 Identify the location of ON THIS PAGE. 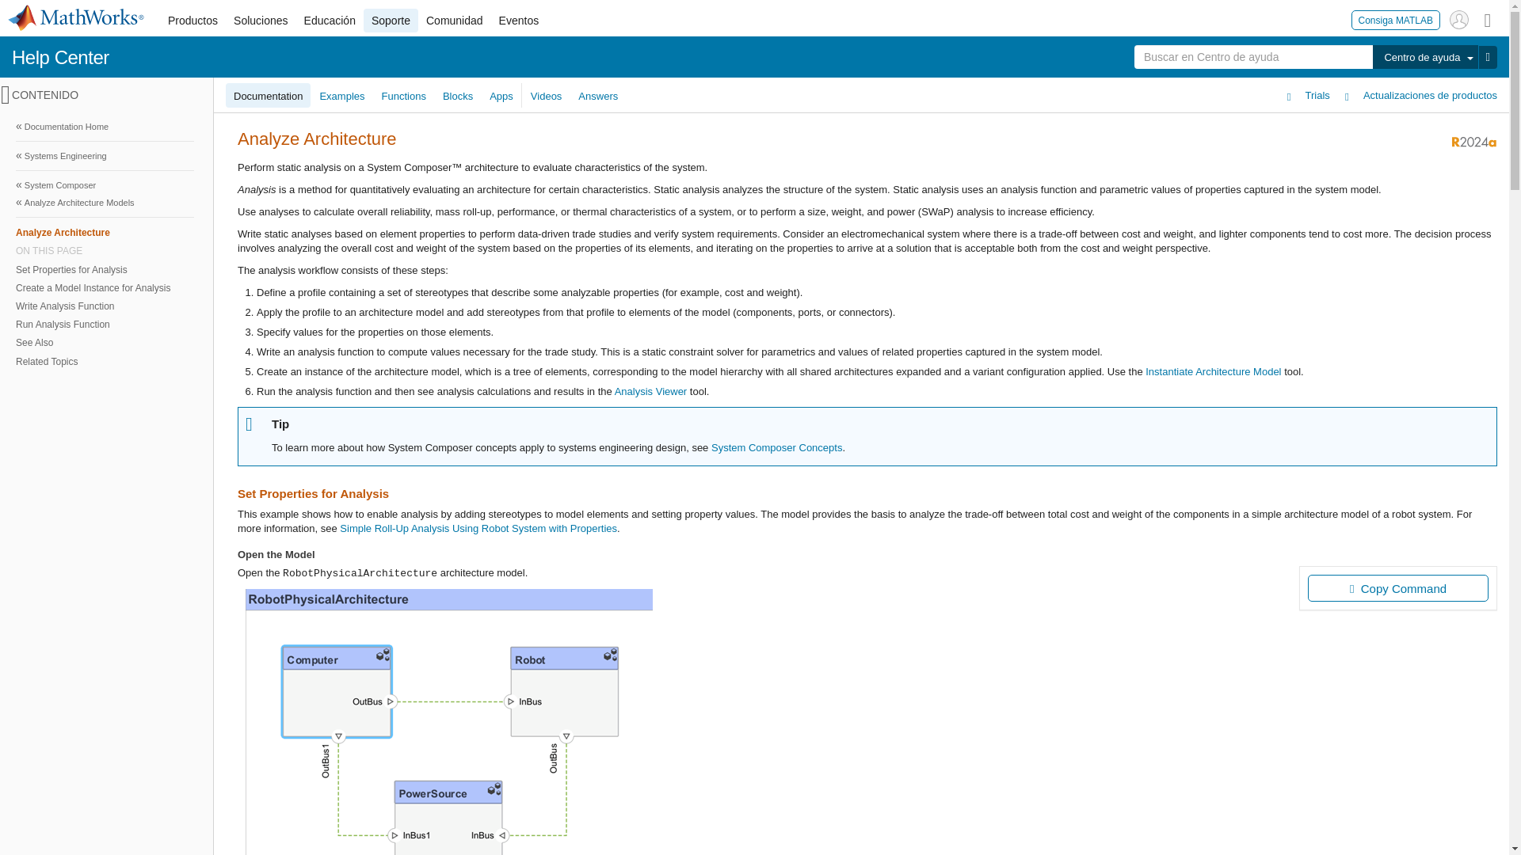
(105, 250).